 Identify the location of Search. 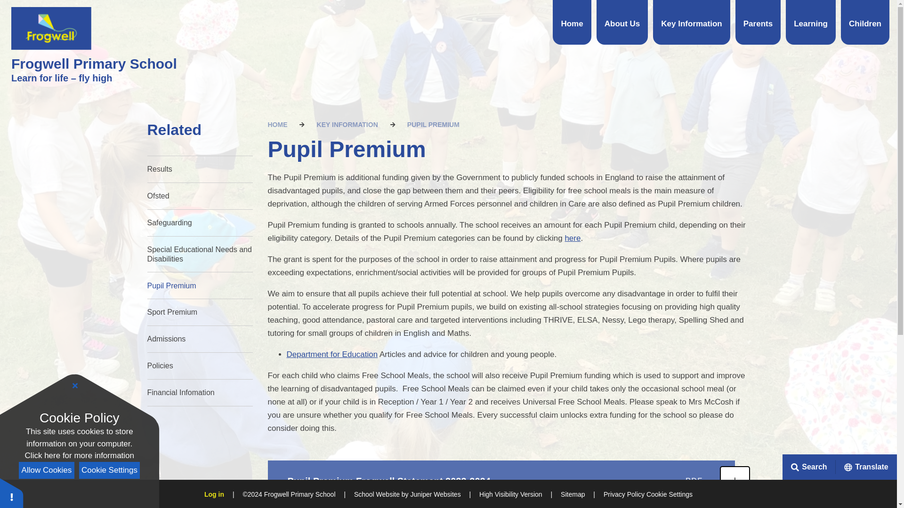
(809, 467).